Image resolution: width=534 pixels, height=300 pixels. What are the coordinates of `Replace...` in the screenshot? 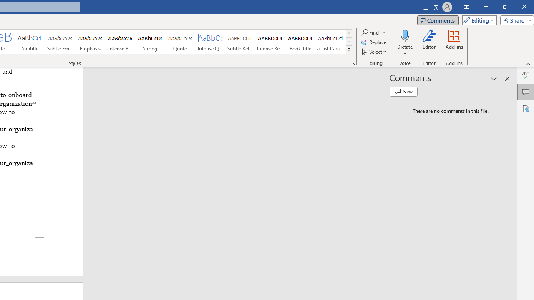 It's located at (375, 42).